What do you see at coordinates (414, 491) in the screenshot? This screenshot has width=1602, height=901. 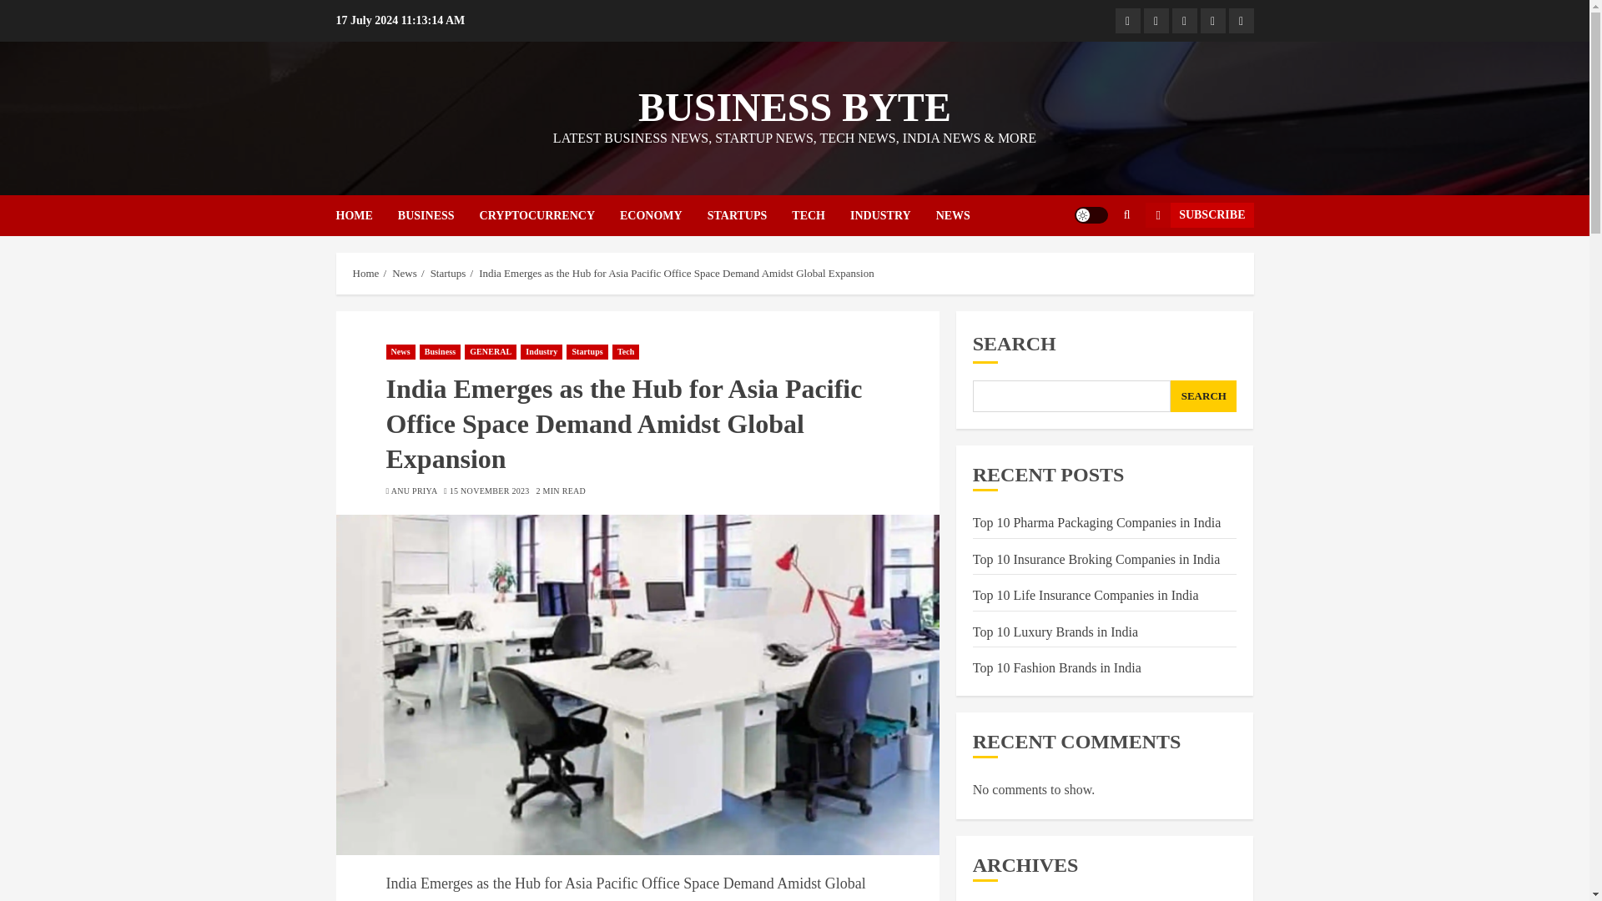 I see `ANU PRIYA` at bounding box center [414, 491].